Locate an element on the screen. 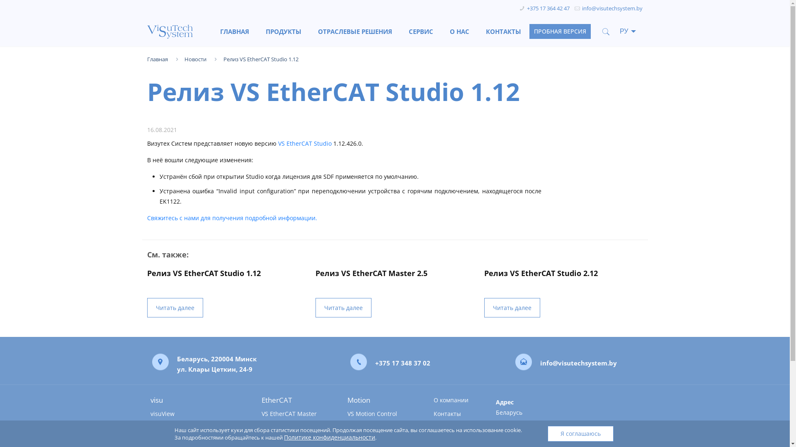 The height and width of the screenshot is (447, 796). Motion is located at coordinates (381, 400).